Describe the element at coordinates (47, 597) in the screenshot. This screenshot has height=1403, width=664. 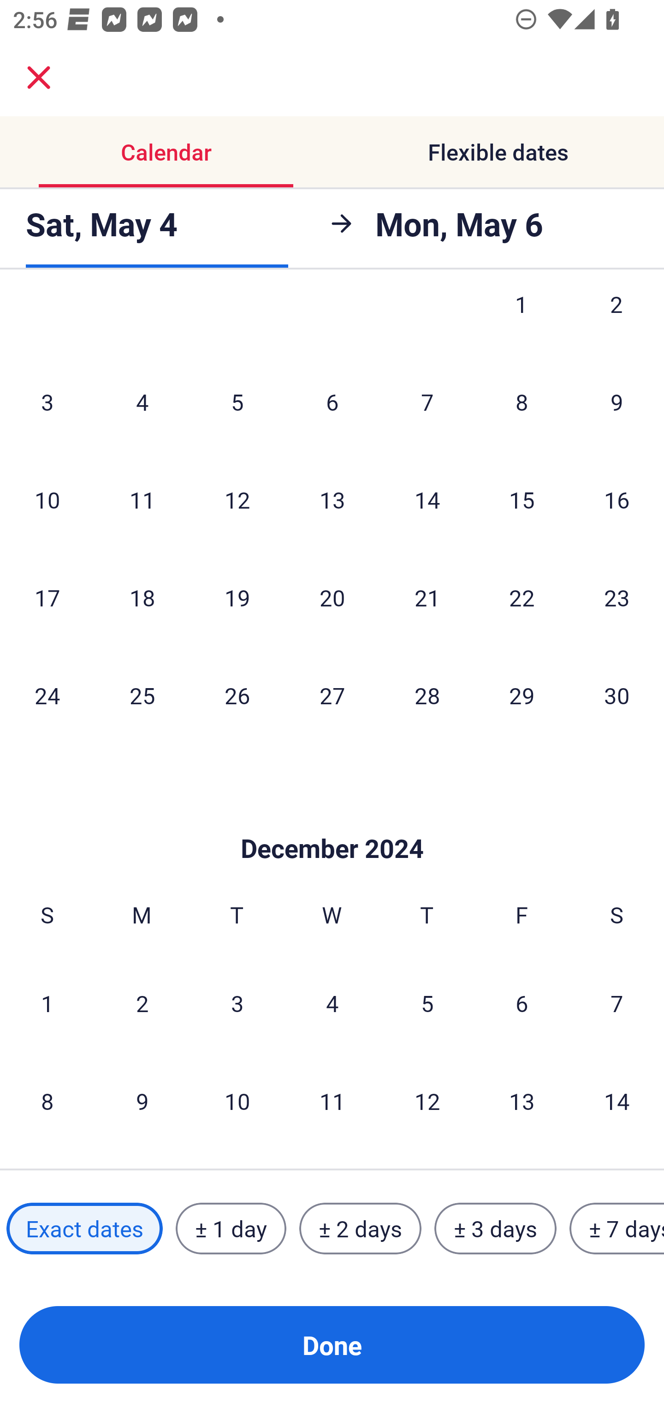
I see `17 Sunday, November 17, 2024` at that location.